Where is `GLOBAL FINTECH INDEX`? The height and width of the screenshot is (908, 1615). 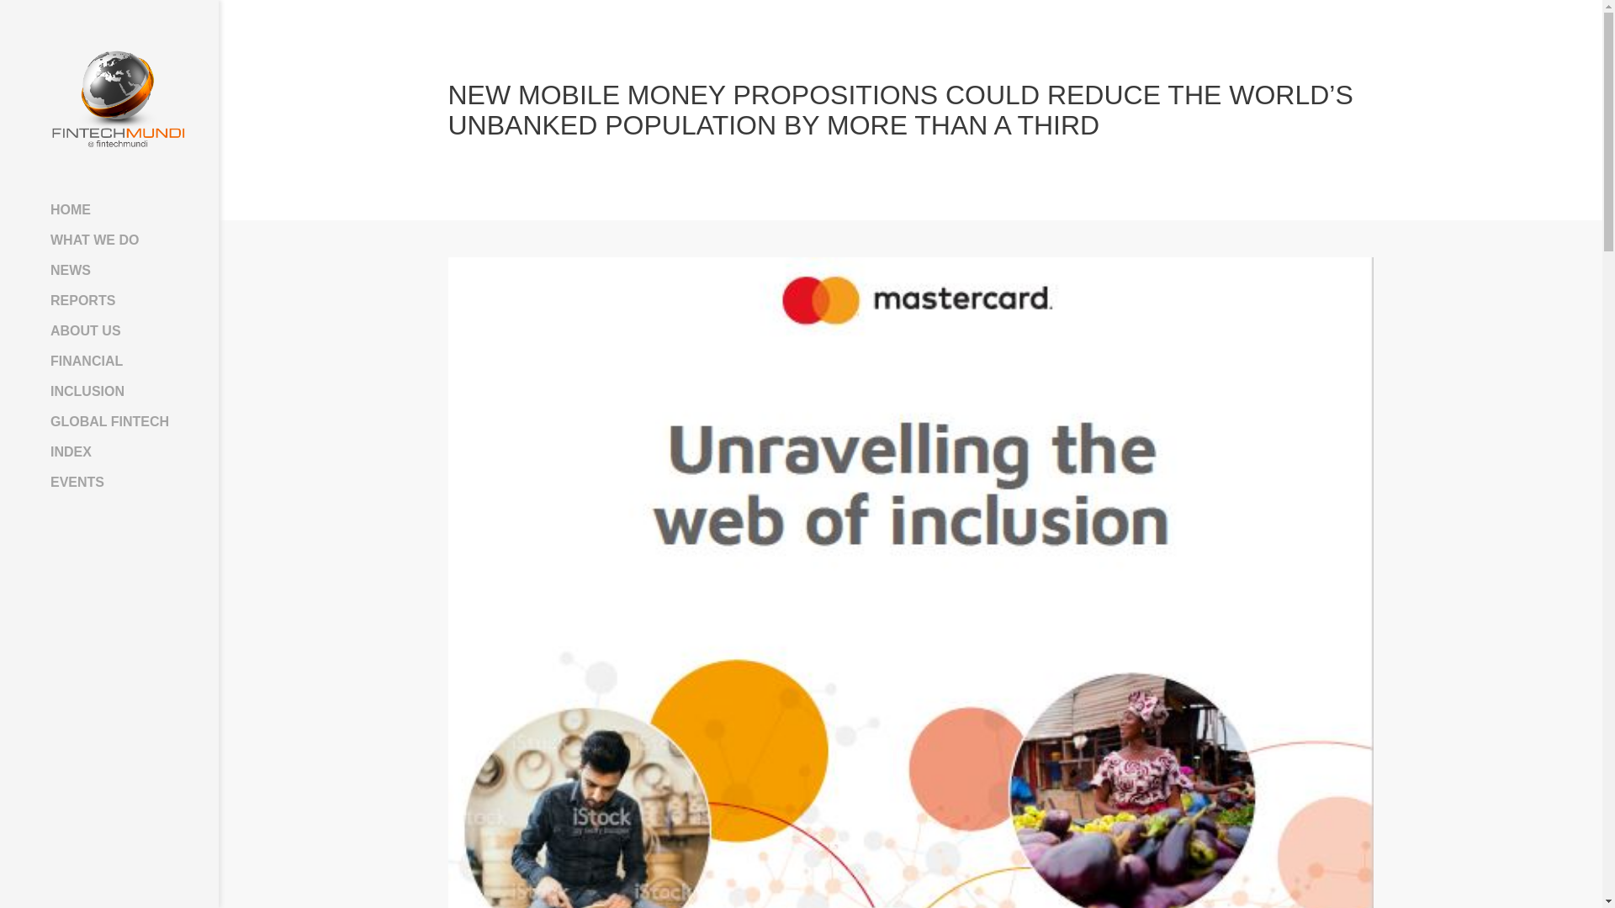
GLOBAL FINTECH INDEX is located at coordinates (118, 437).